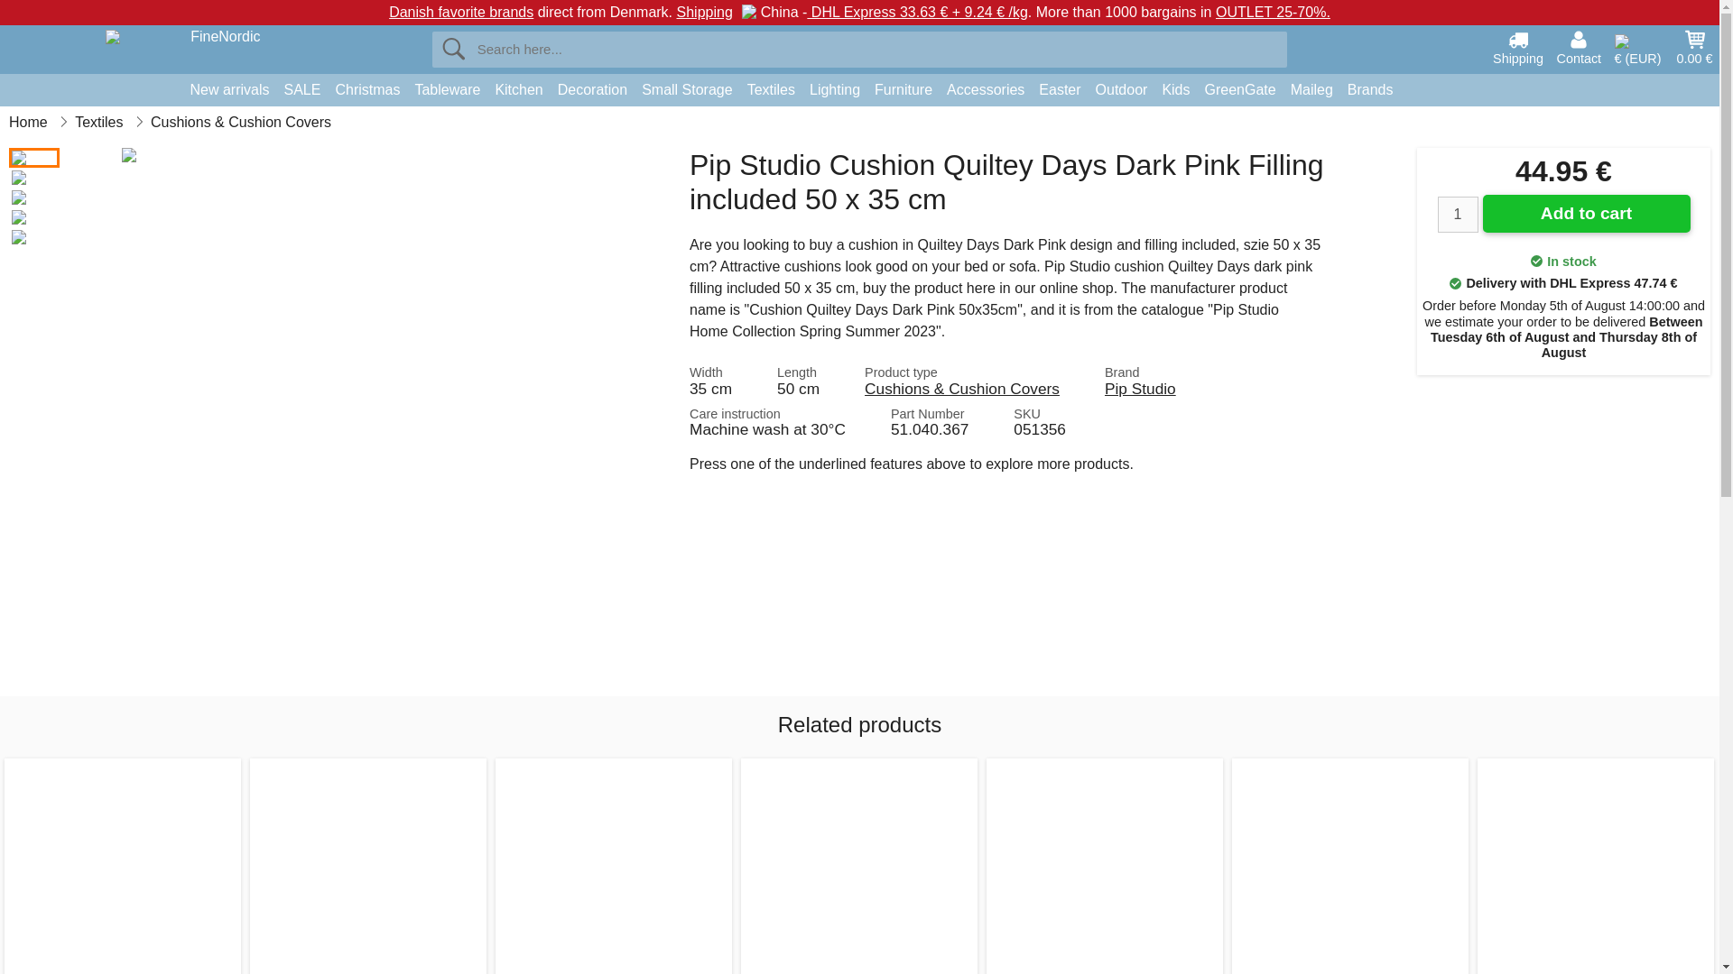  I want to click on Danish favorite brands, so click(460, 12).